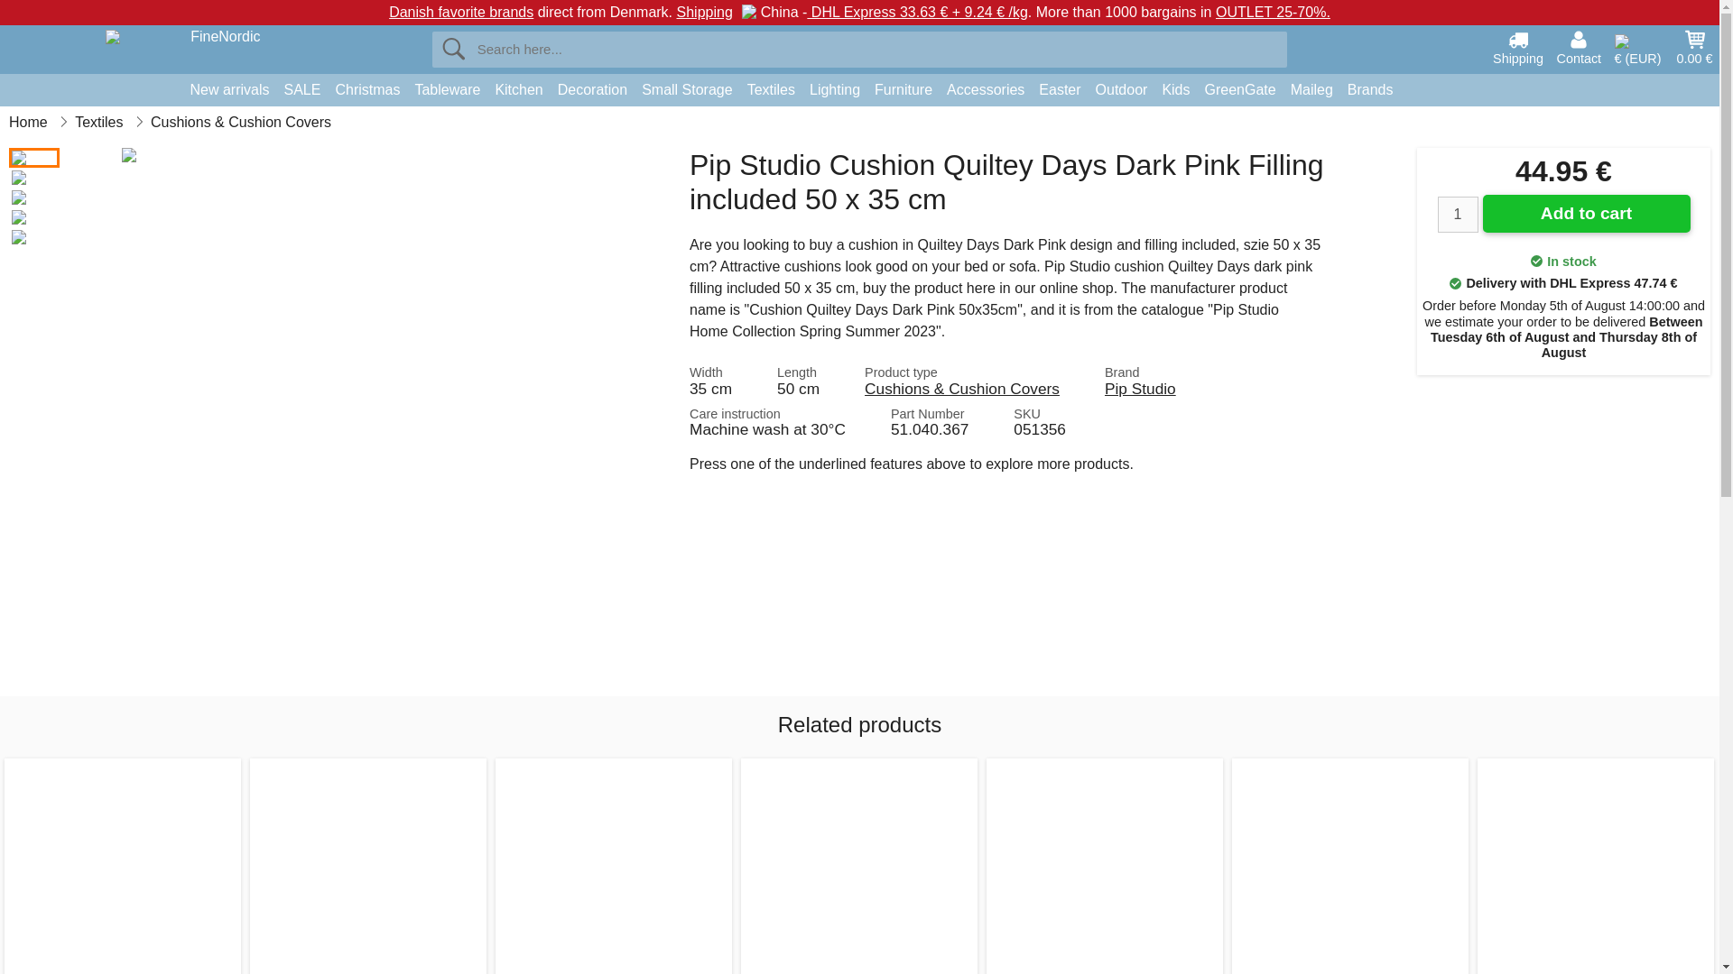  I want to click on Danish favorite brands, so click(460, 12).